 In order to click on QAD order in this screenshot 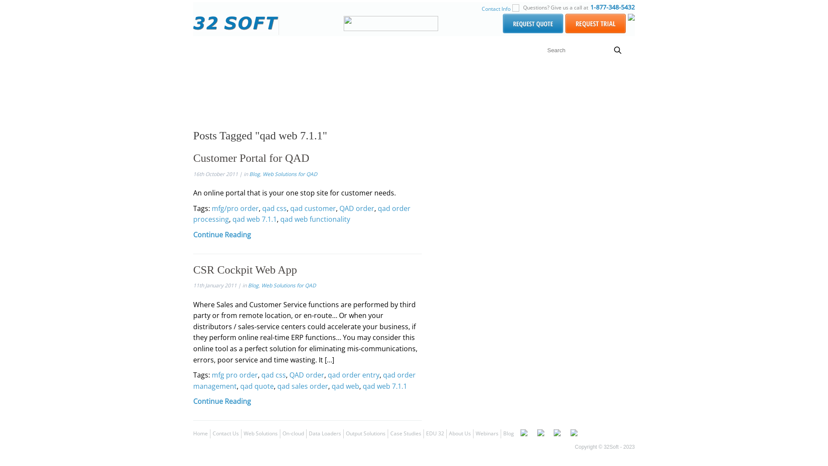, I will do `click(357, 208)`.